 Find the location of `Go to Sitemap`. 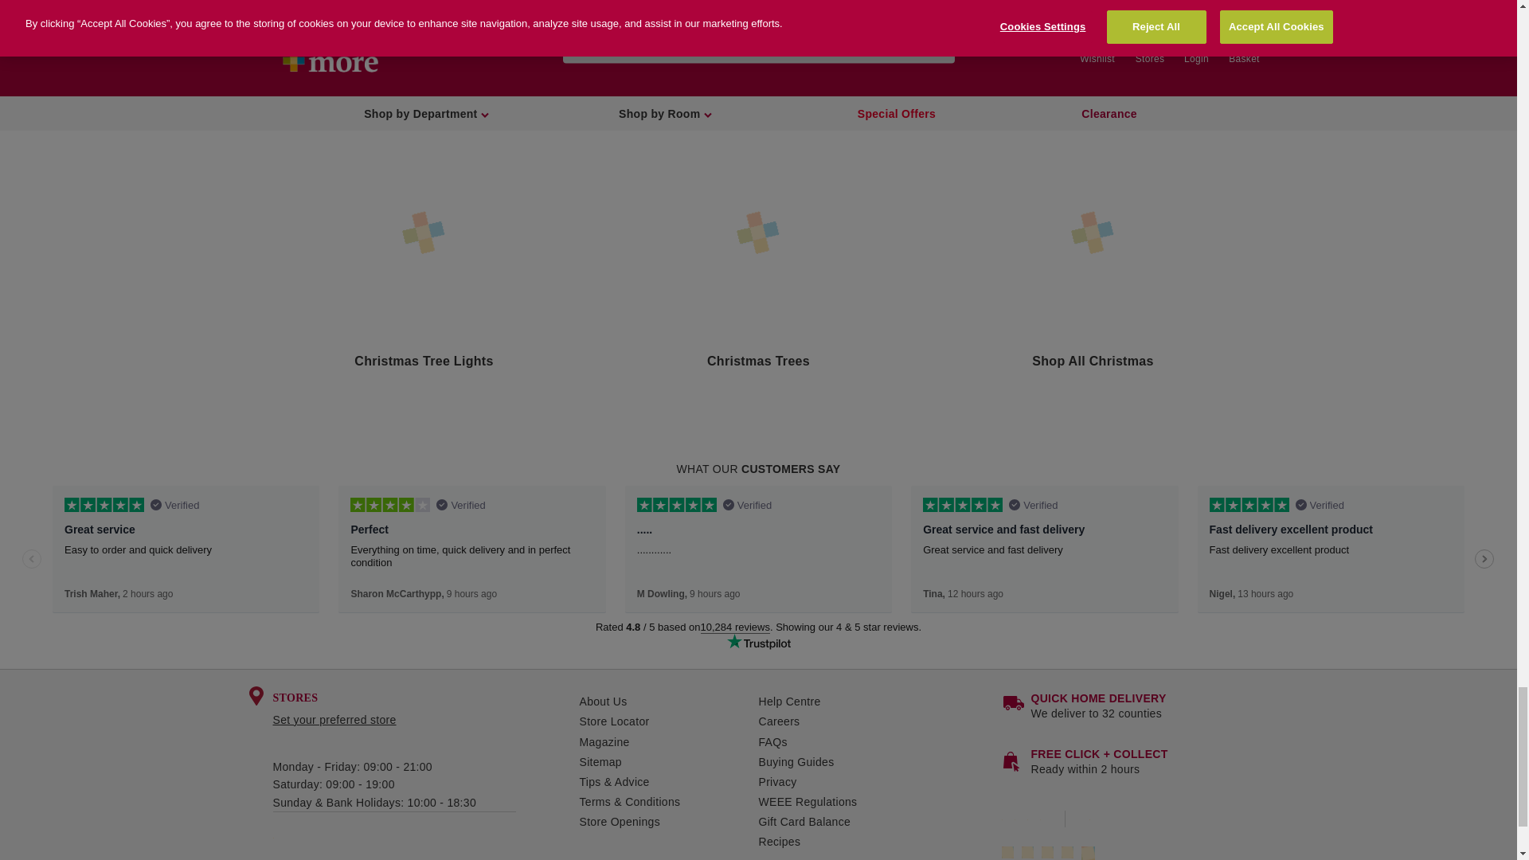

Go to Sitemap is located at coordinates (669, 762).